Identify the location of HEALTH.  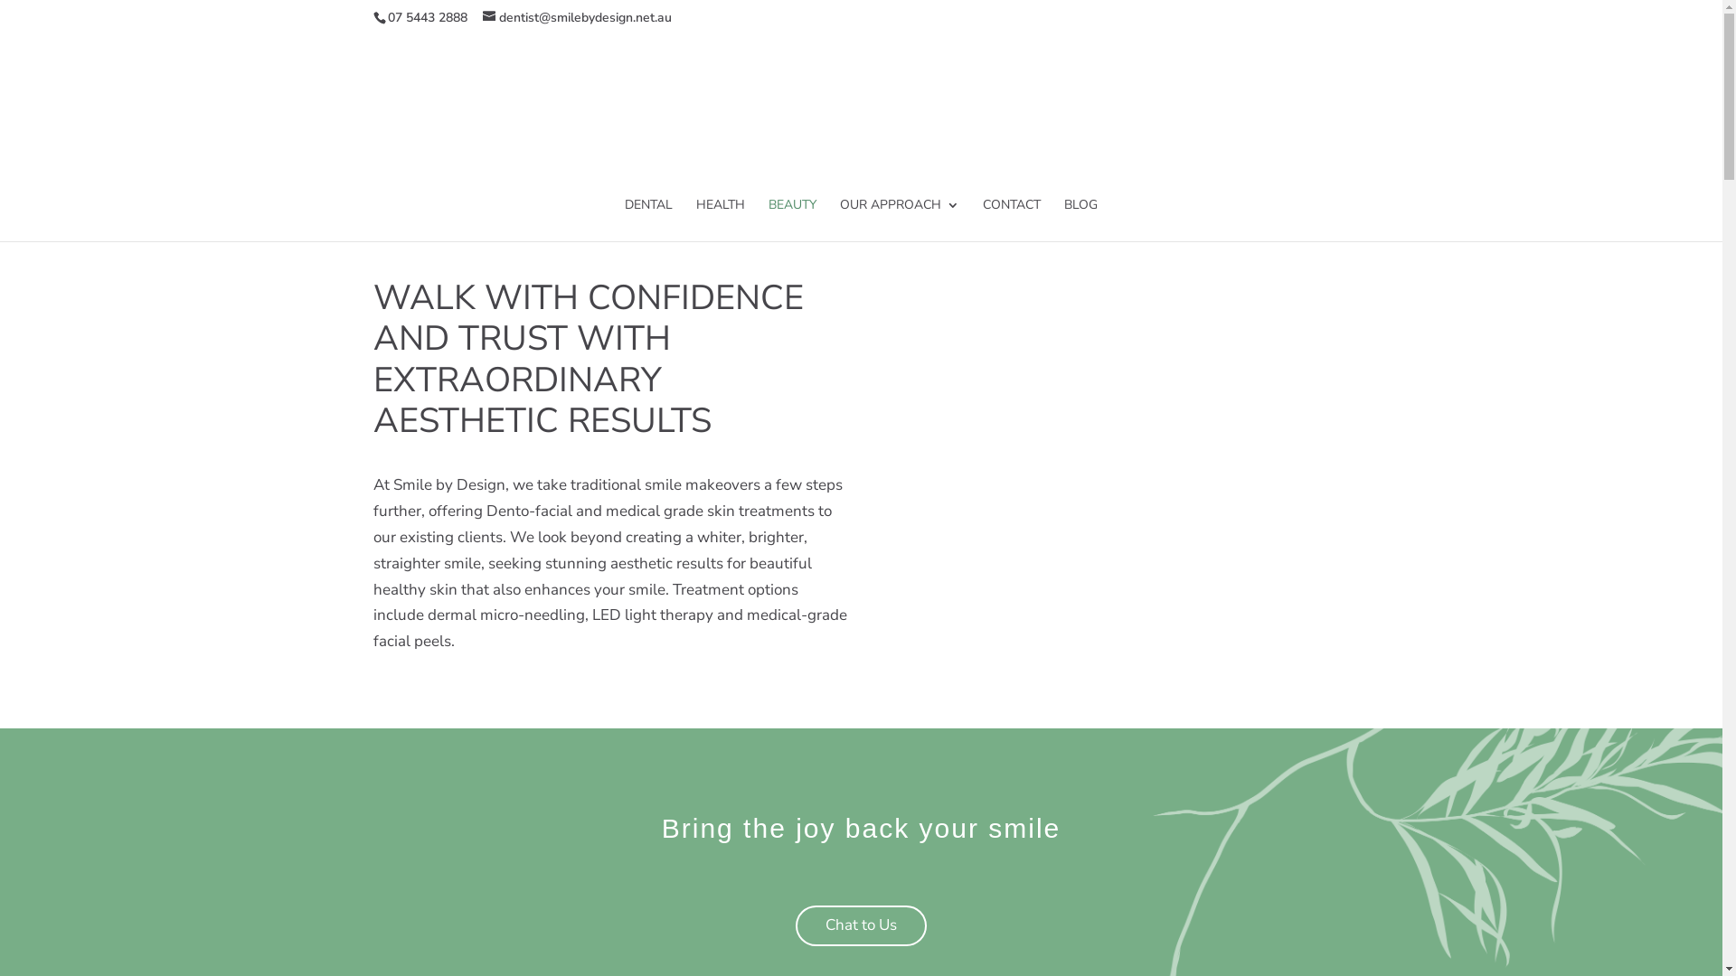
(721, 221).